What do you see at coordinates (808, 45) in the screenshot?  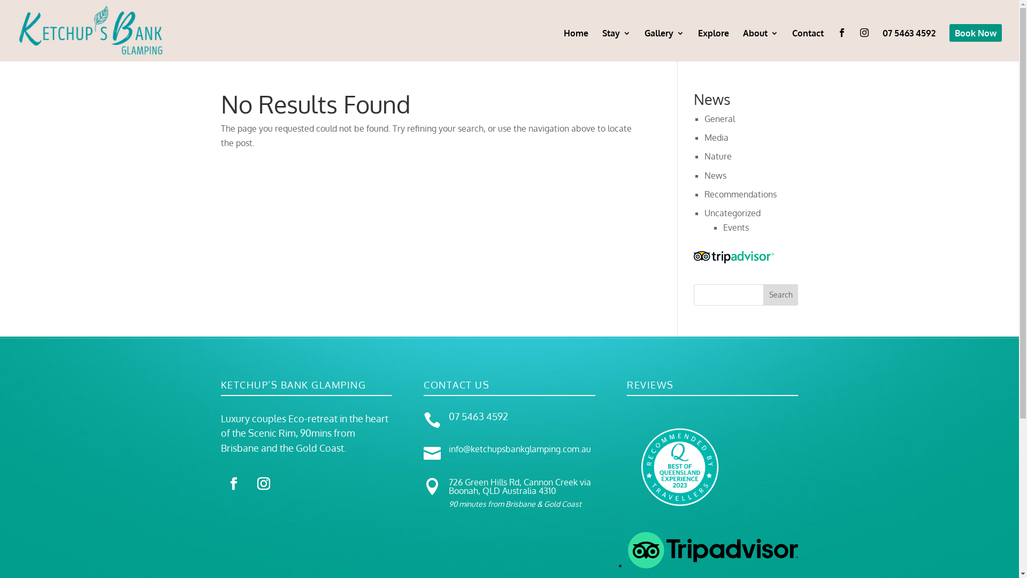 I see `Contact` at bounding box center [808, 45].